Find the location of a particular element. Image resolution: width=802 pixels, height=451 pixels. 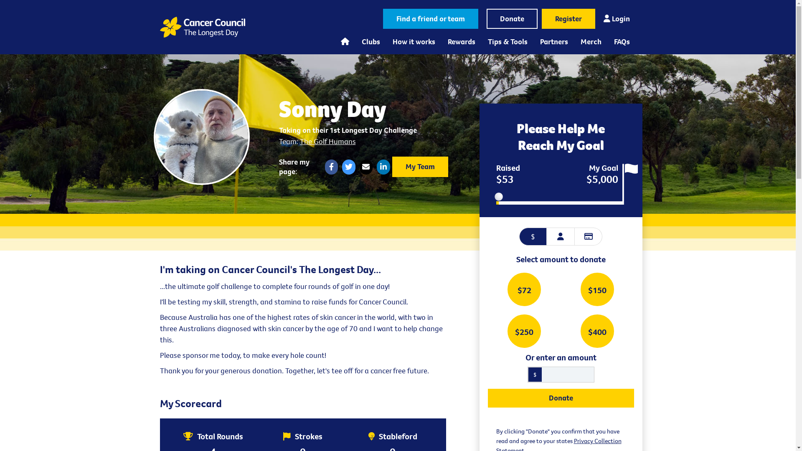

$ is located at coordinates (533, 236).